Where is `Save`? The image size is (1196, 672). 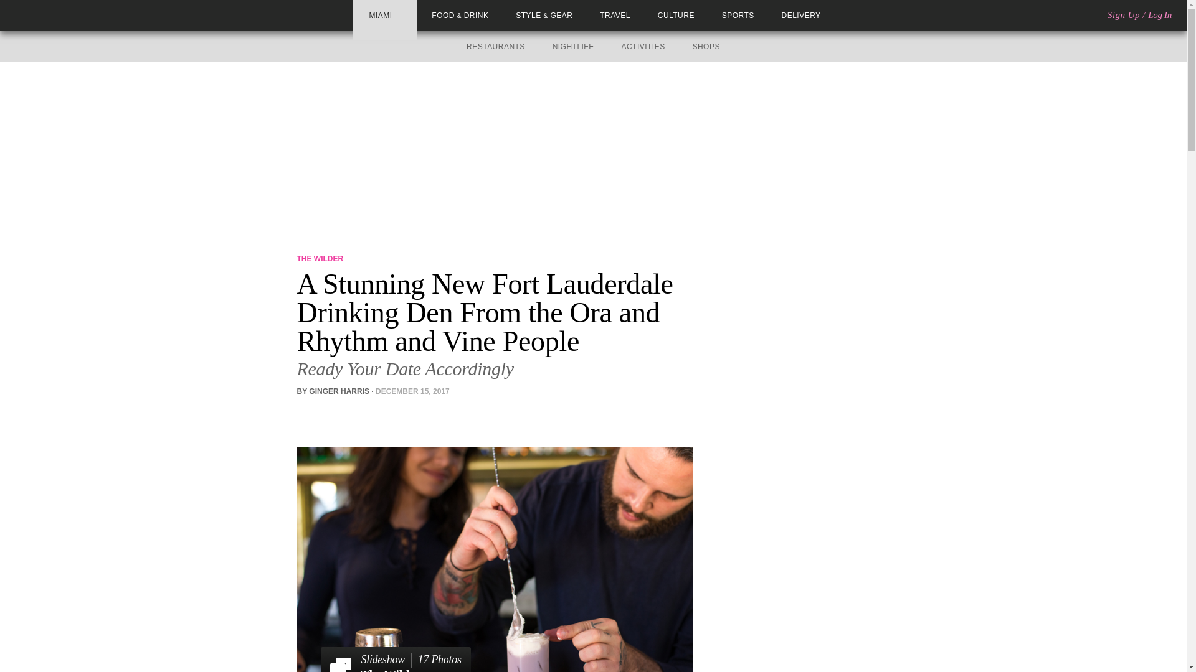
Save is located at coordinates (359, 414).